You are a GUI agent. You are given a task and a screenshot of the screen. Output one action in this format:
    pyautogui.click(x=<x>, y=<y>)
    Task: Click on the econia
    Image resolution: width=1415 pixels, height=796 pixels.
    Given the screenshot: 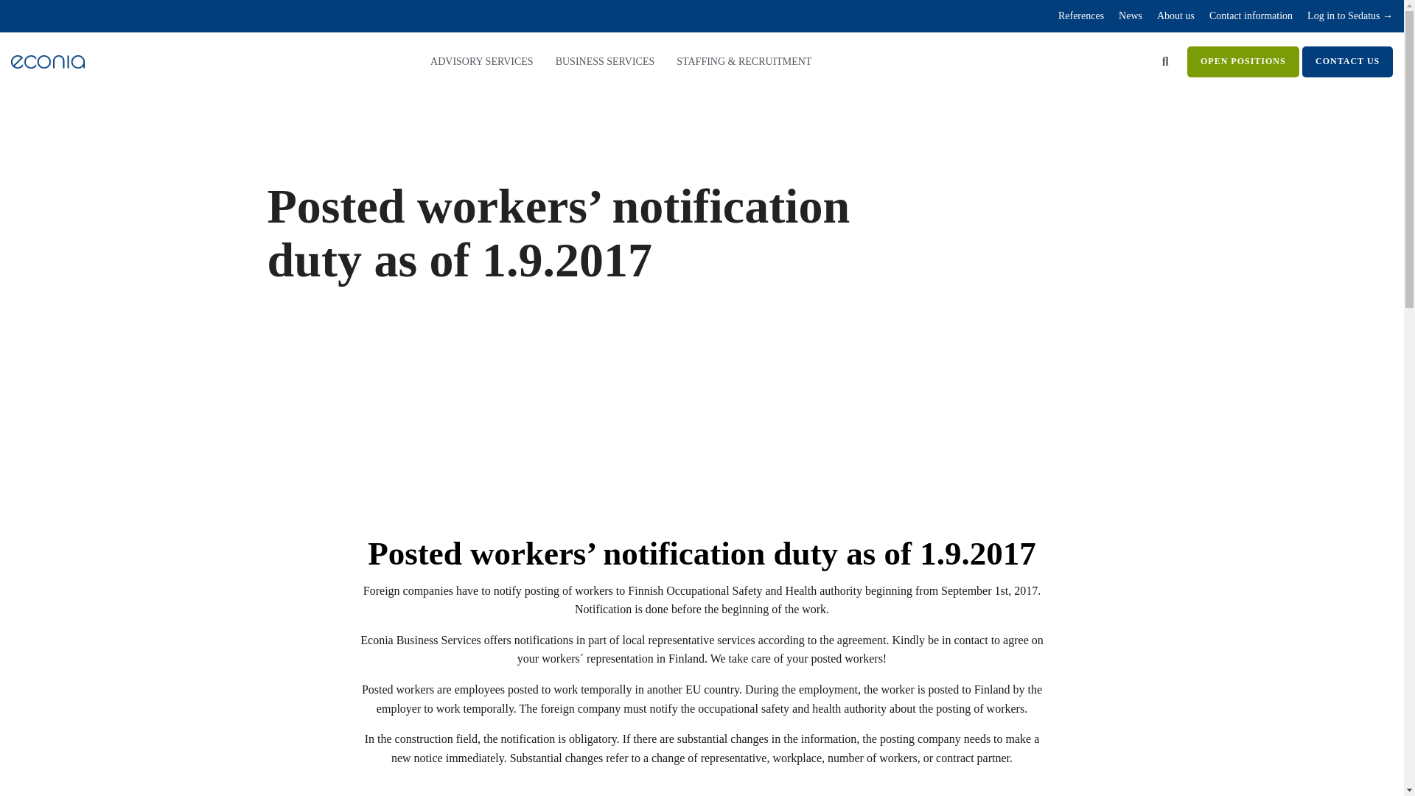 What is the action you would take?
    pyautogui.click(x=48, y=61)
    